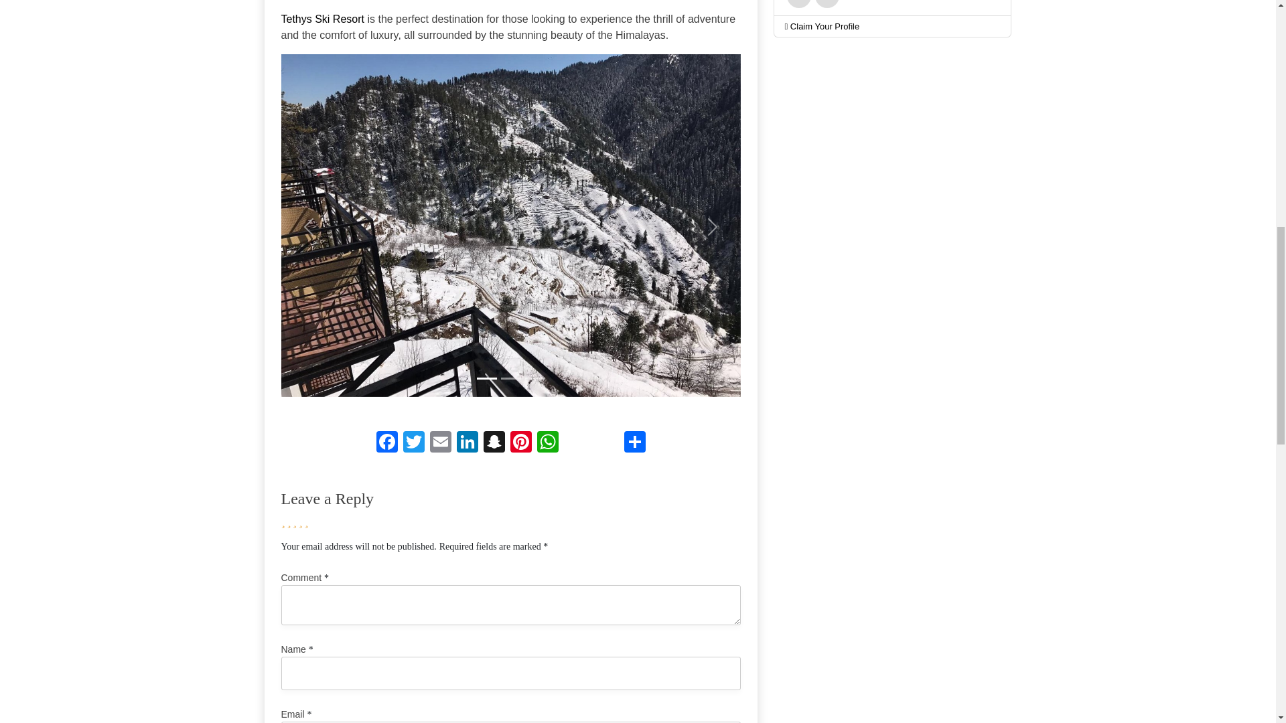 The width and height of the screenshot is (1286, 723). Describe the element at coordinates (494, 442) in the screenshot. I see `Snapchat` at that location.